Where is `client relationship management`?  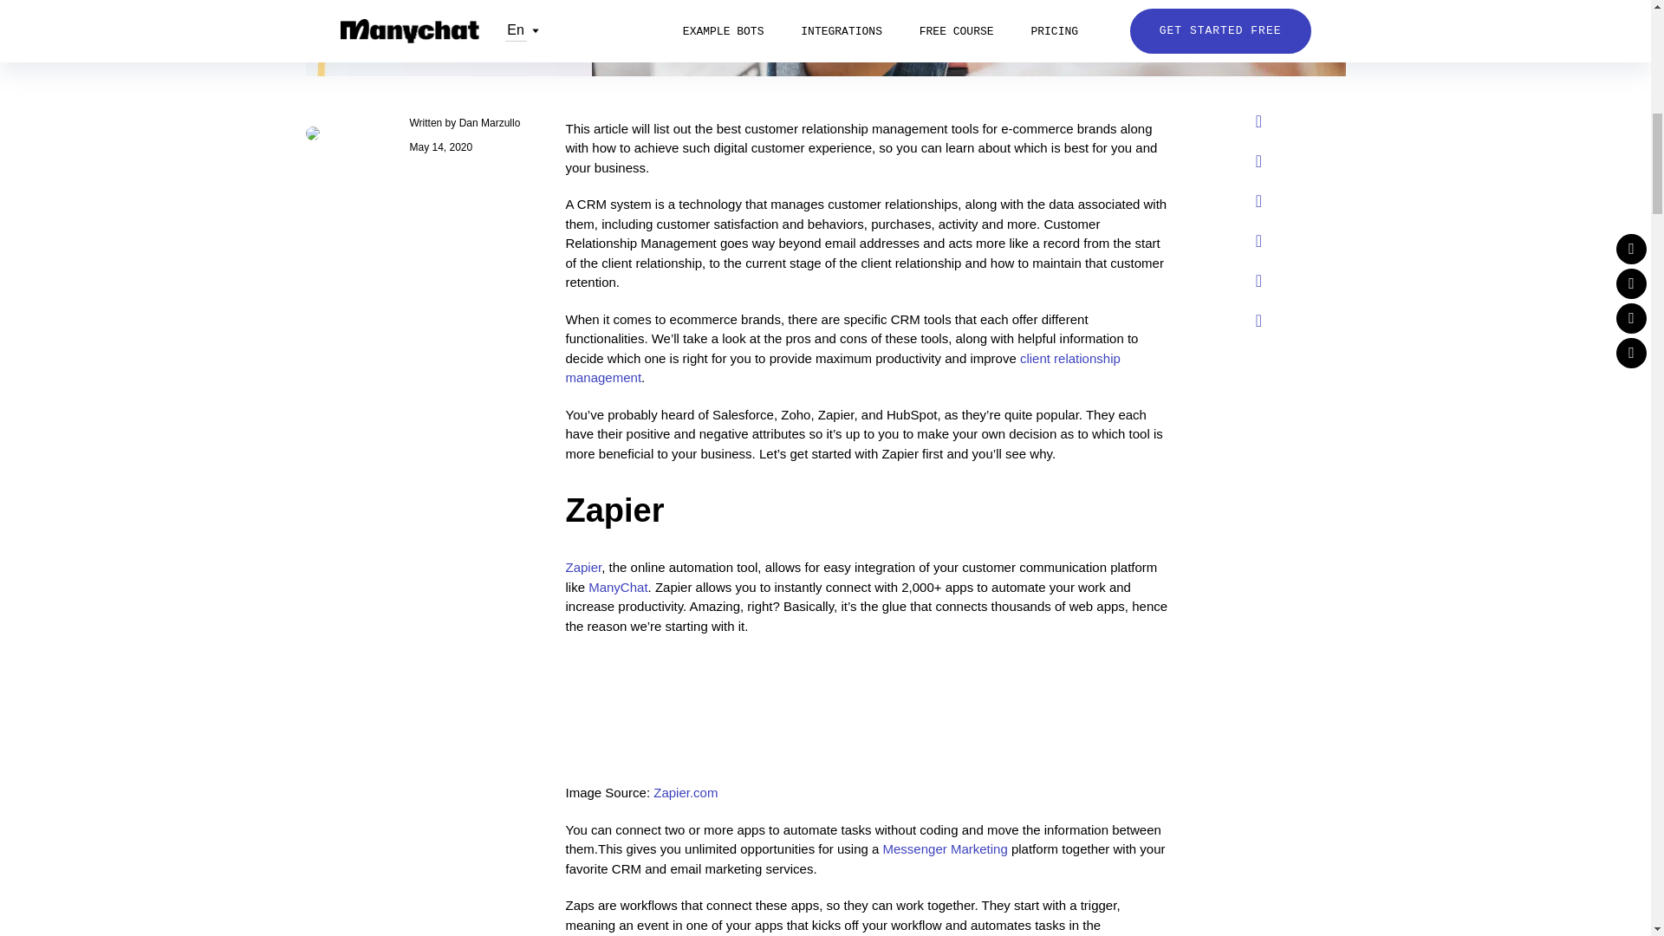 client relationship management is located at coordinates (842, 367).